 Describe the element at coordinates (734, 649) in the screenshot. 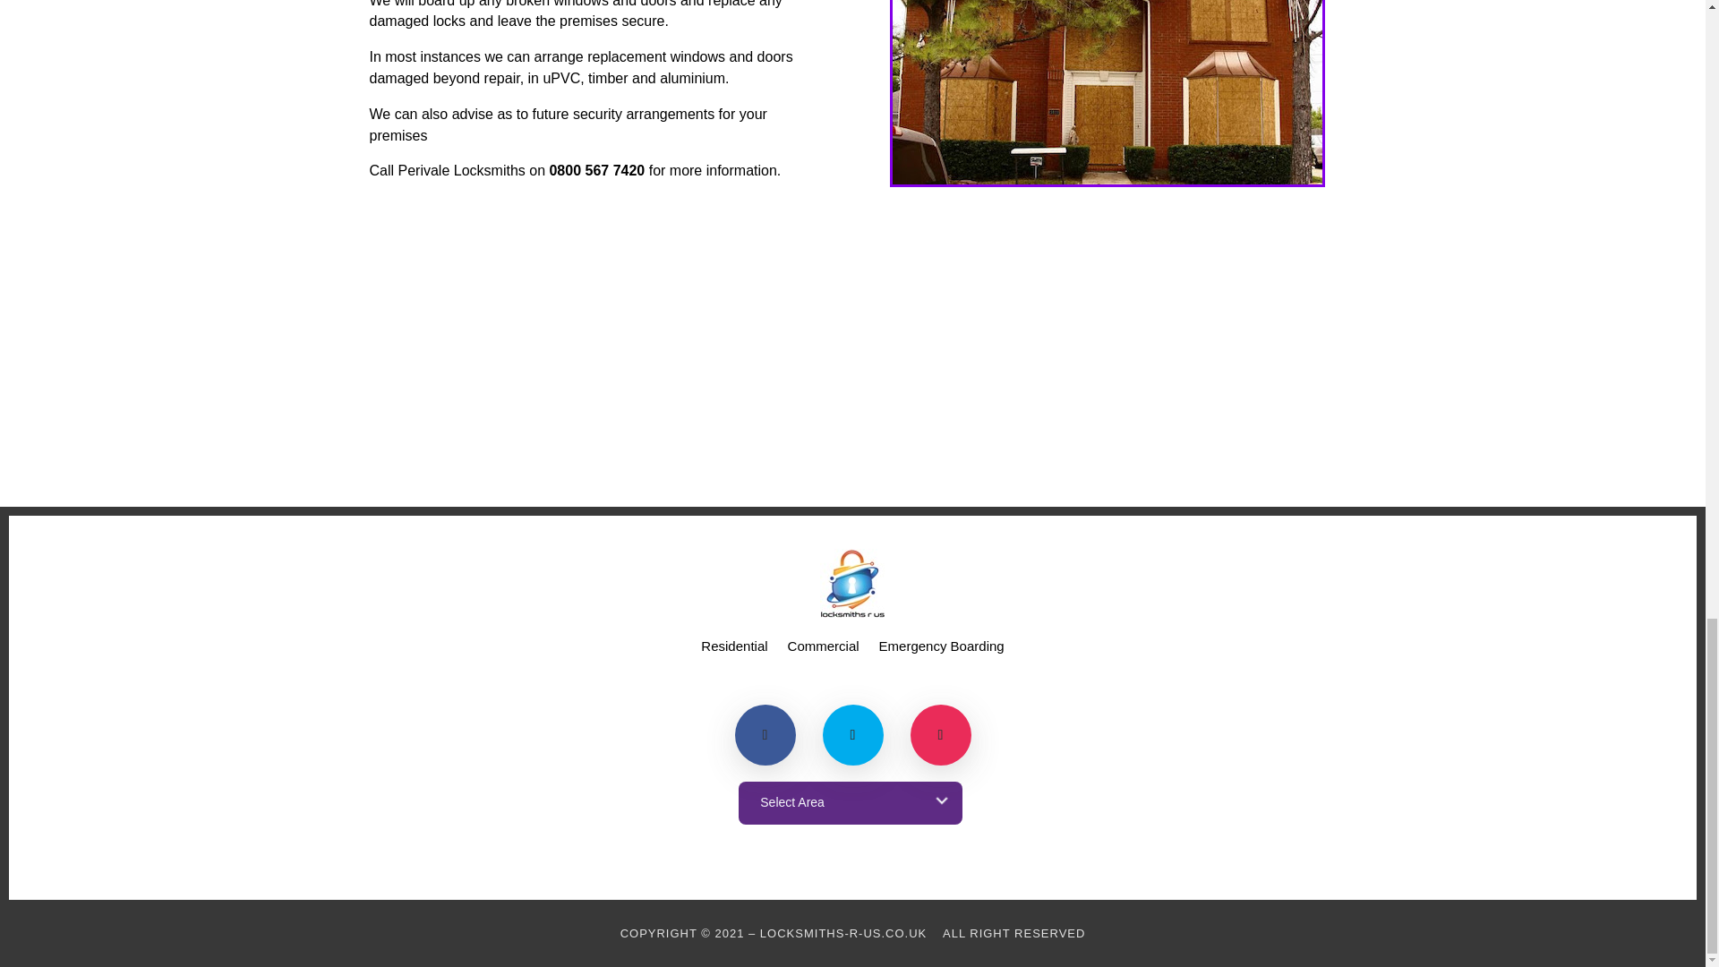

I see `Residential` at that location.